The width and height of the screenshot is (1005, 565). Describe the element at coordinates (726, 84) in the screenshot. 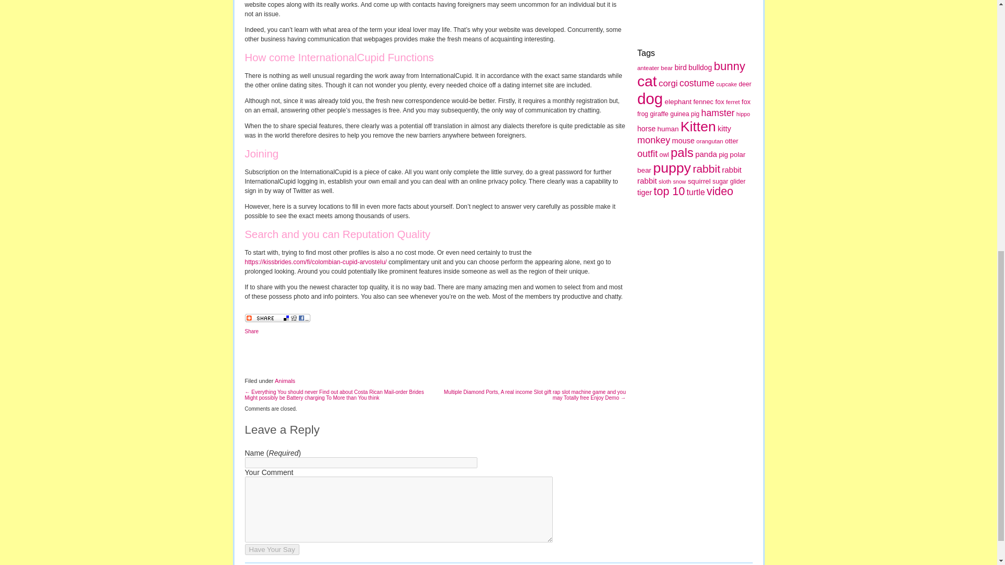

I see `cupcake` at that location.